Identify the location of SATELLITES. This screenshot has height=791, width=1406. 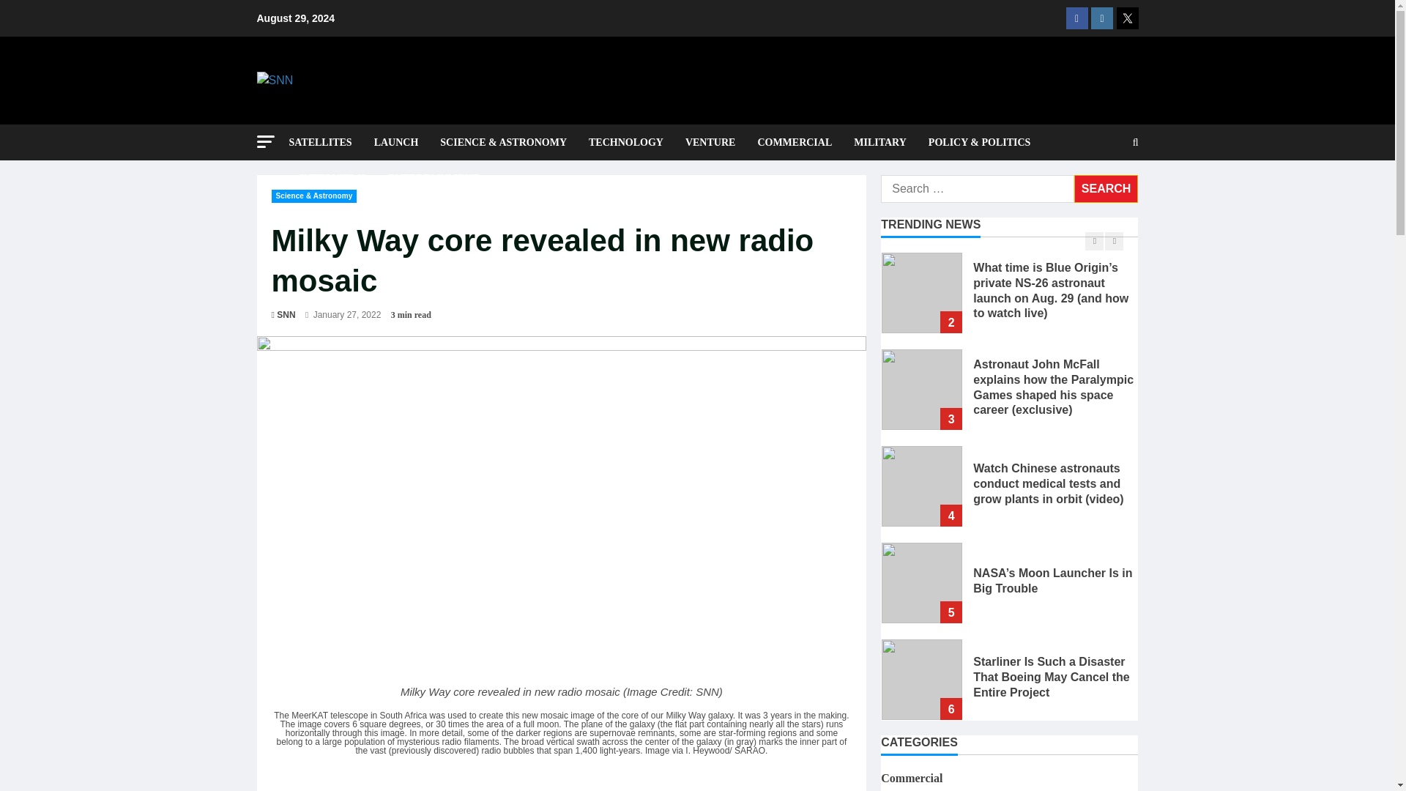
(325, 142).